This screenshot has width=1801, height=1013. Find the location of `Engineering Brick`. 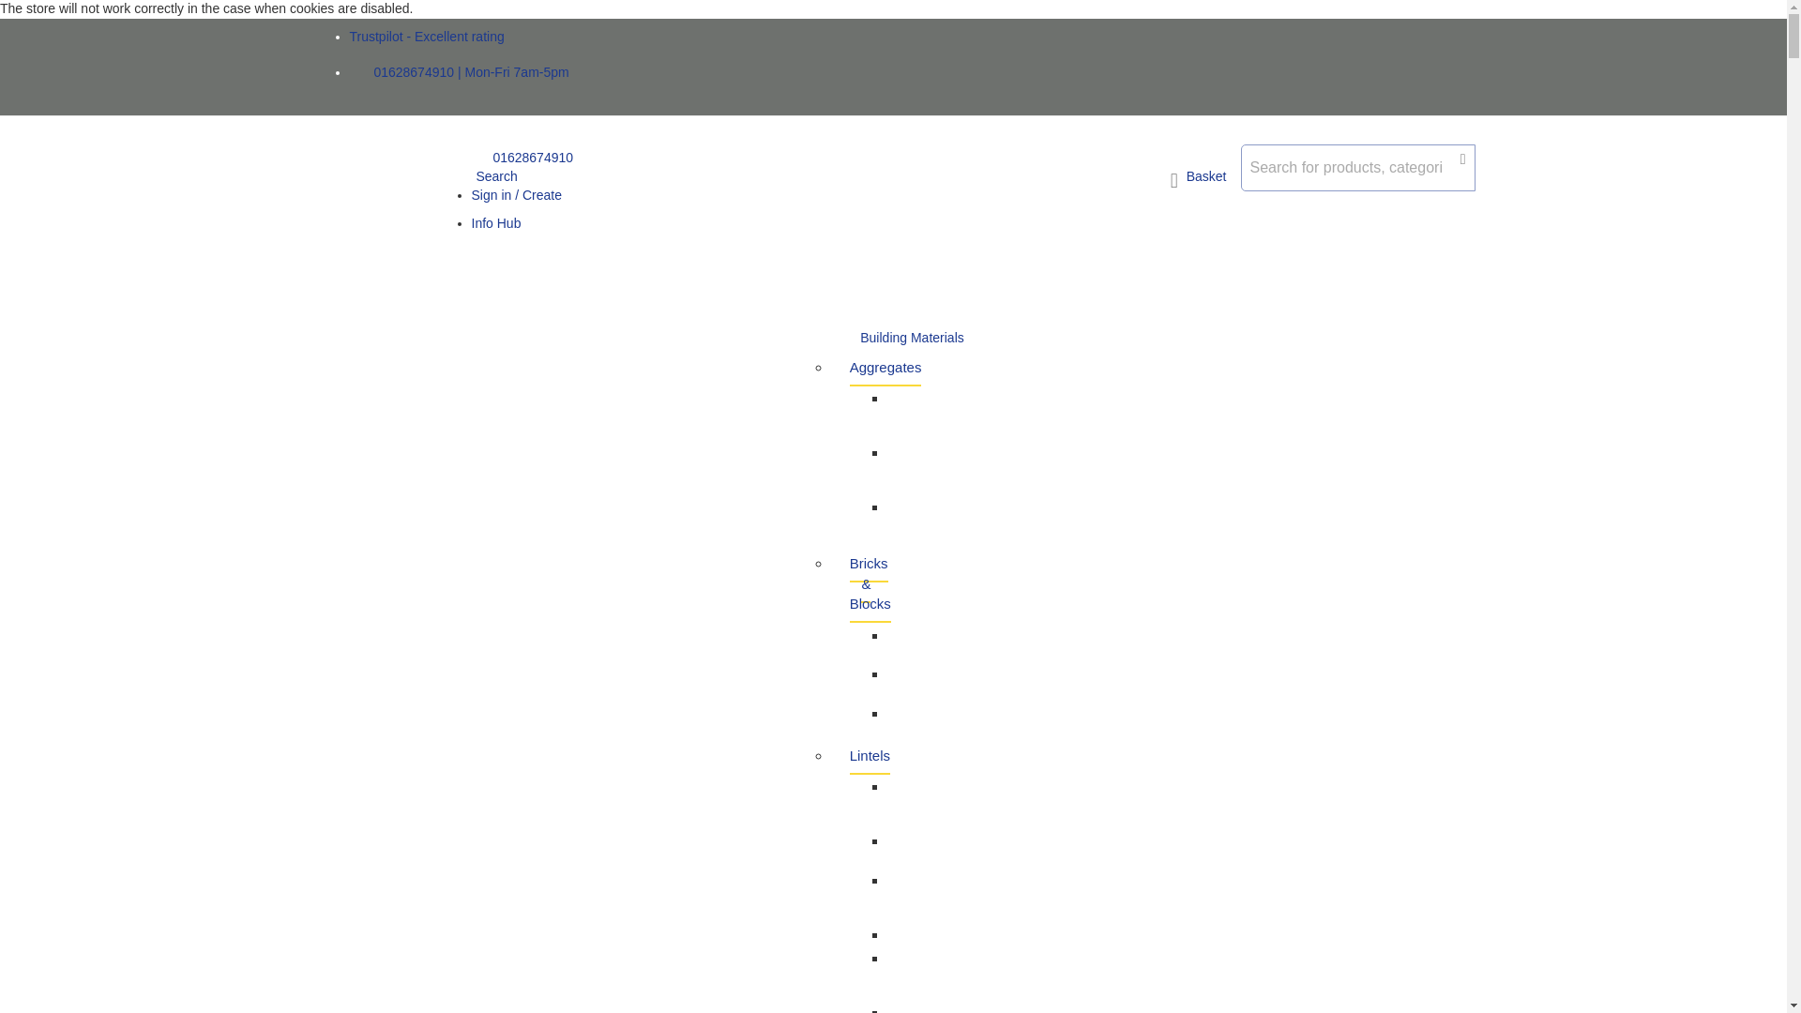

Engineering Brick is located at coordinates (925, 681).